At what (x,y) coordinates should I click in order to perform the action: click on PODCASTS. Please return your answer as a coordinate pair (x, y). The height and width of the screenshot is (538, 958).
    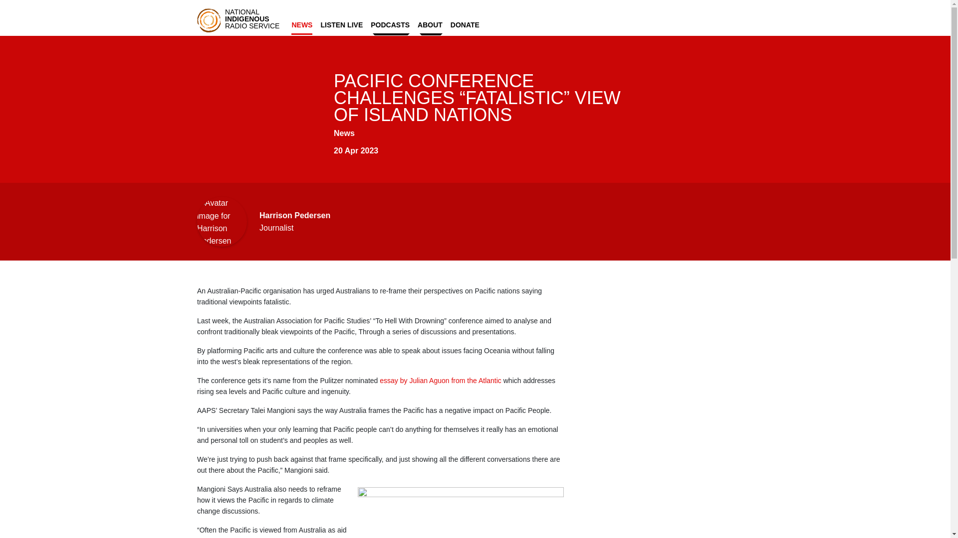
    Looking at the image, I should click on (390, 24).